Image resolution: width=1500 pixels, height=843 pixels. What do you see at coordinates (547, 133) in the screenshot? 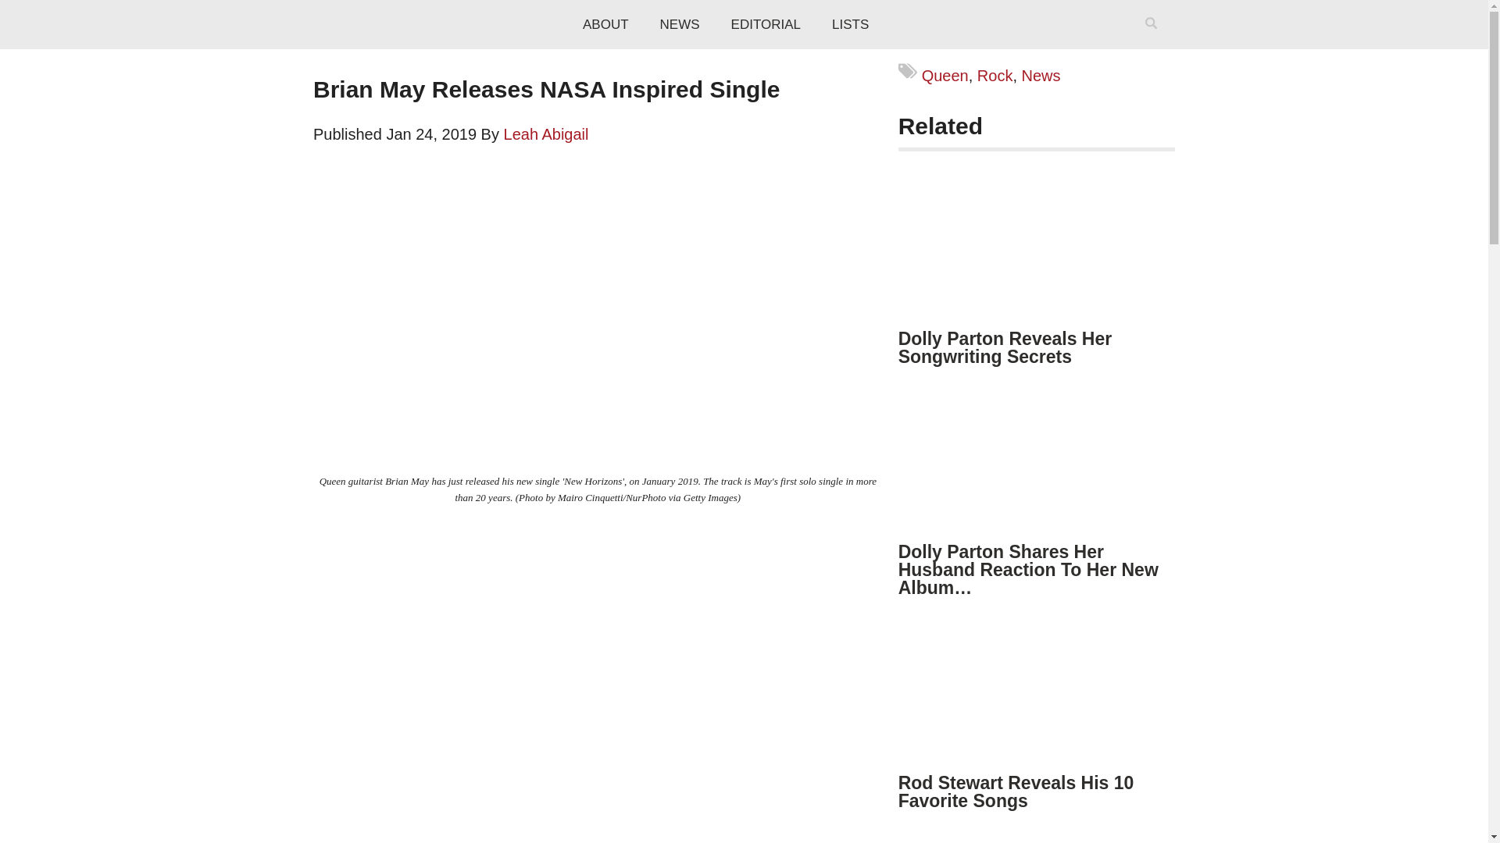
I see `Leah Abigail` at bounding box center [547, 133].